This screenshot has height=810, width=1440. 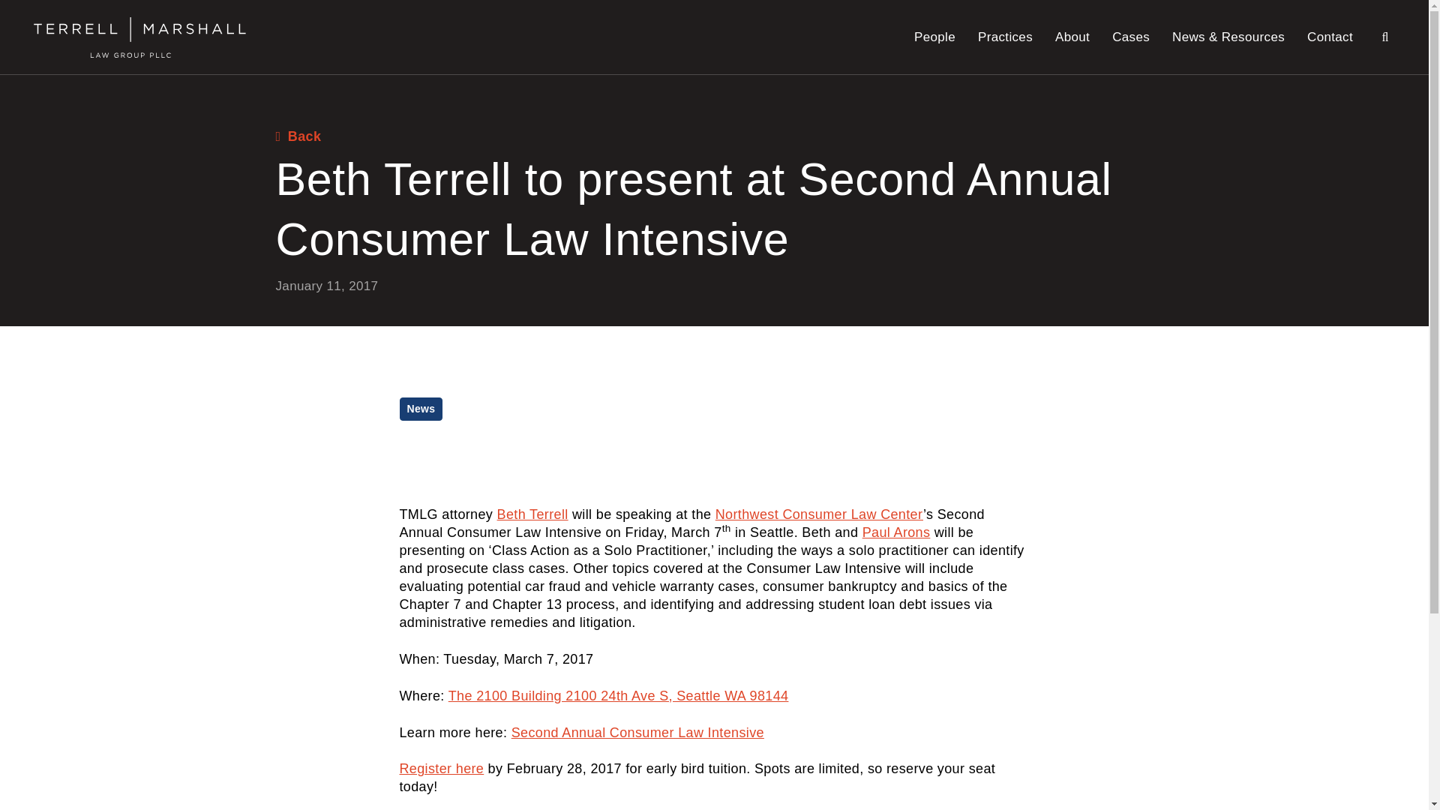 What do you see at coordinates (1384, 36) in the screenshot?
I see `Search` at bounding box center [1384, 36].